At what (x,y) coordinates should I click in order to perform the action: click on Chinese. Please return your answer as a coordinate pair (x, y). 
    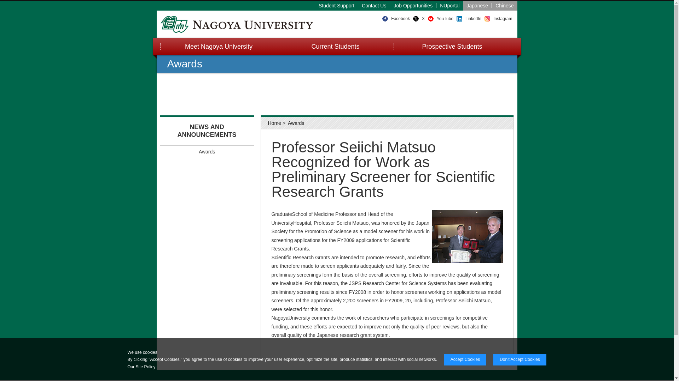
    Looking at the image, I should click on (504, 5).